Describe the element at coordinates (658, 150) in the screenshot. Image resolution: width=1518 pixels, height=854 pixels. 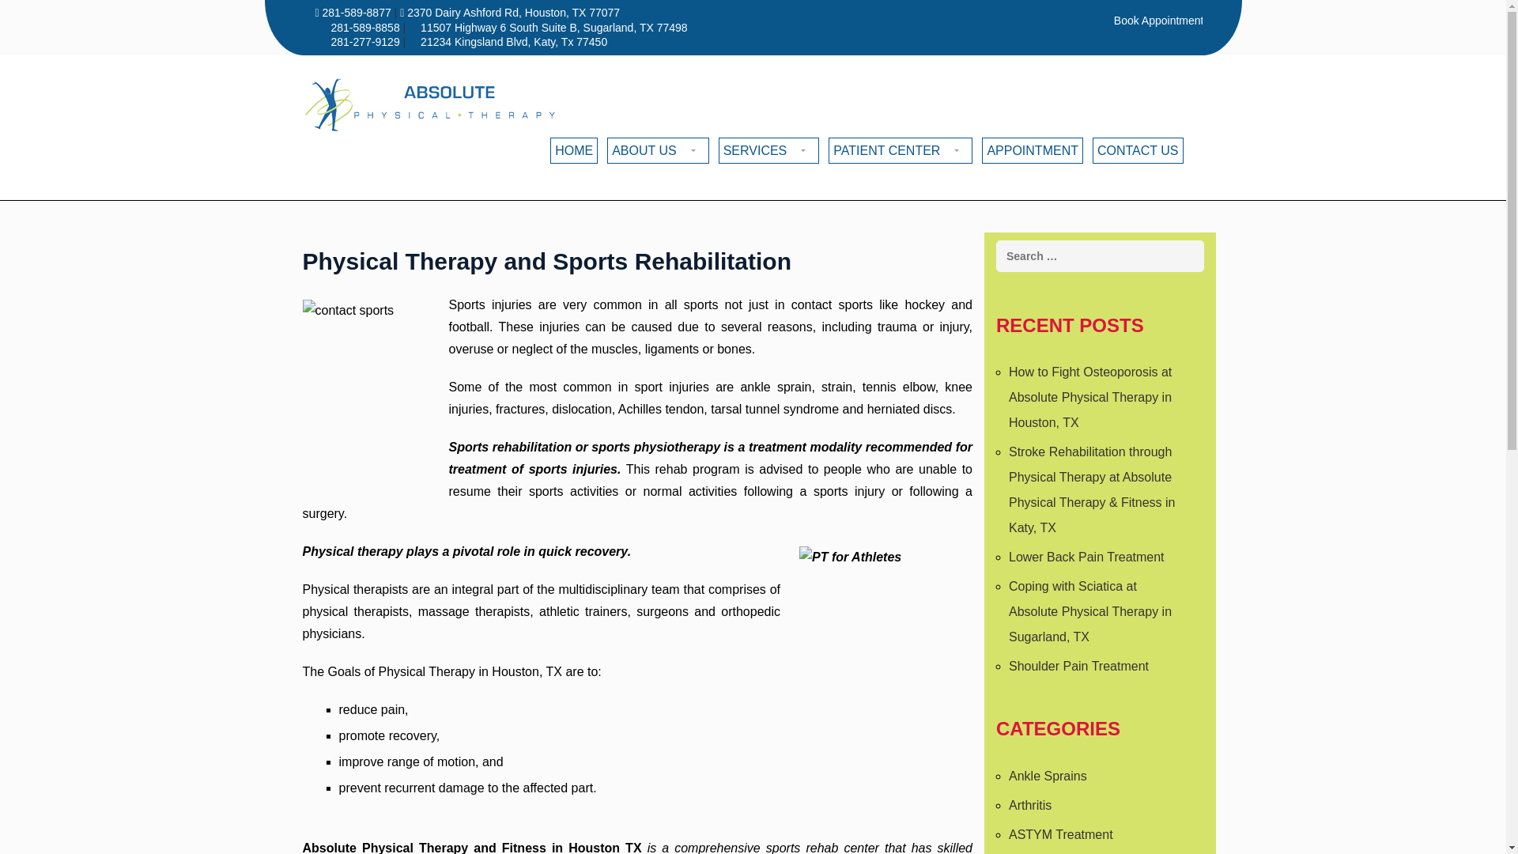
I see `ABOUT US` at that location.